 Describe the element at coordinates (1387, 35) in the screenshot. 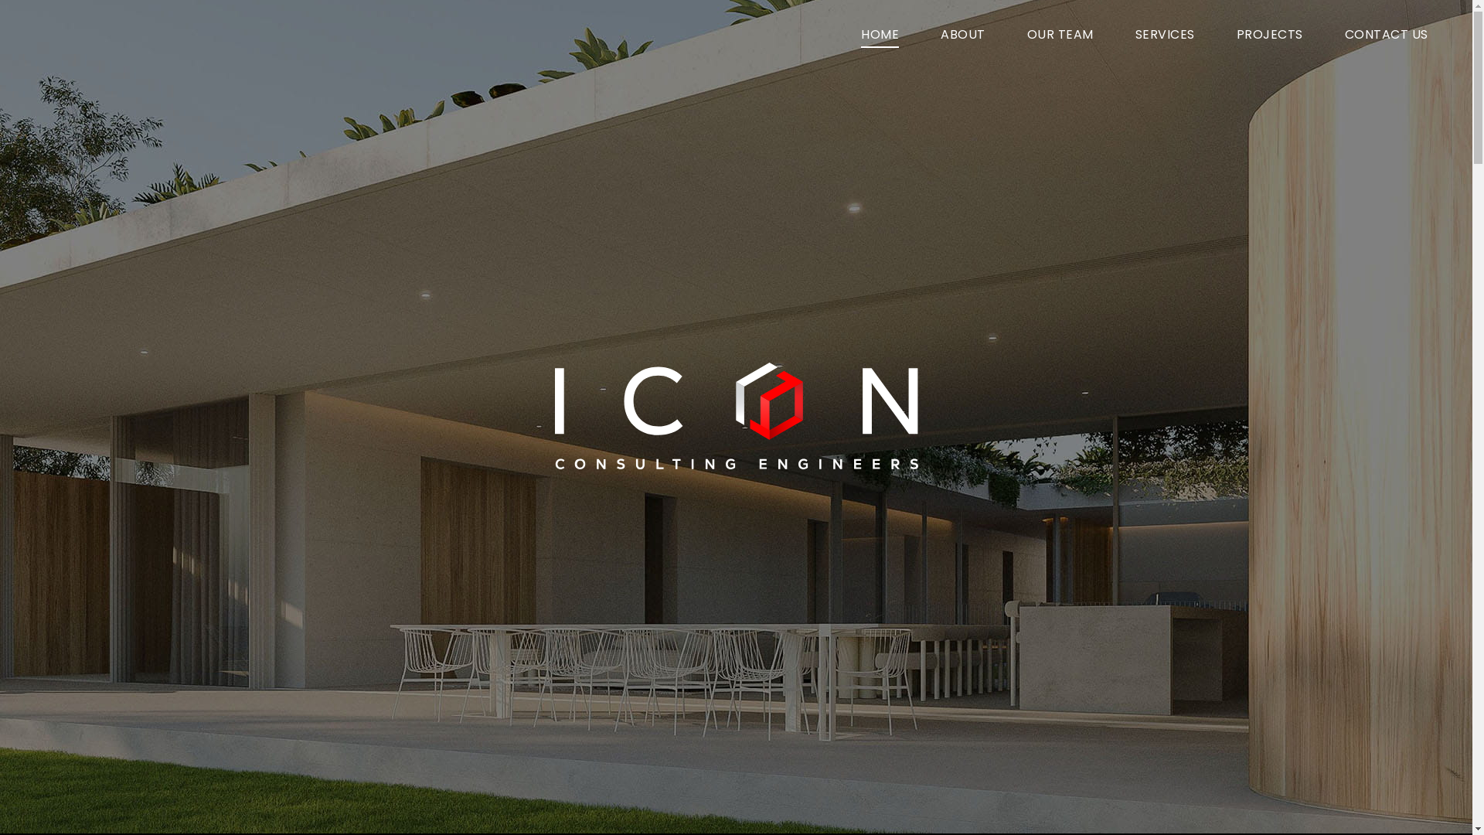

I see `CONTACT US` at that location.